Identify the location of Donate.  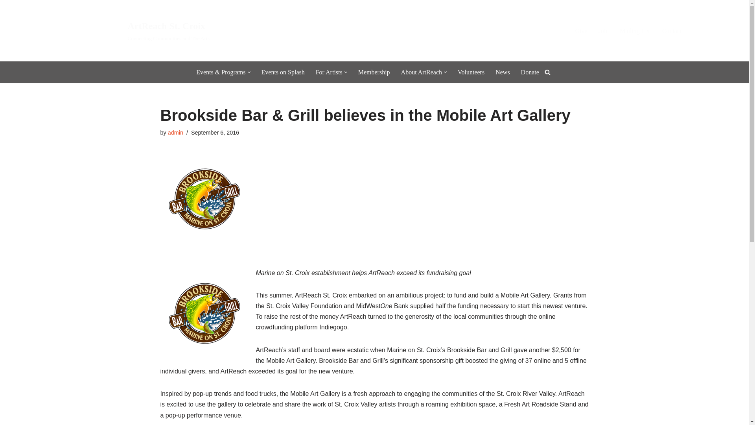
(530, 72).